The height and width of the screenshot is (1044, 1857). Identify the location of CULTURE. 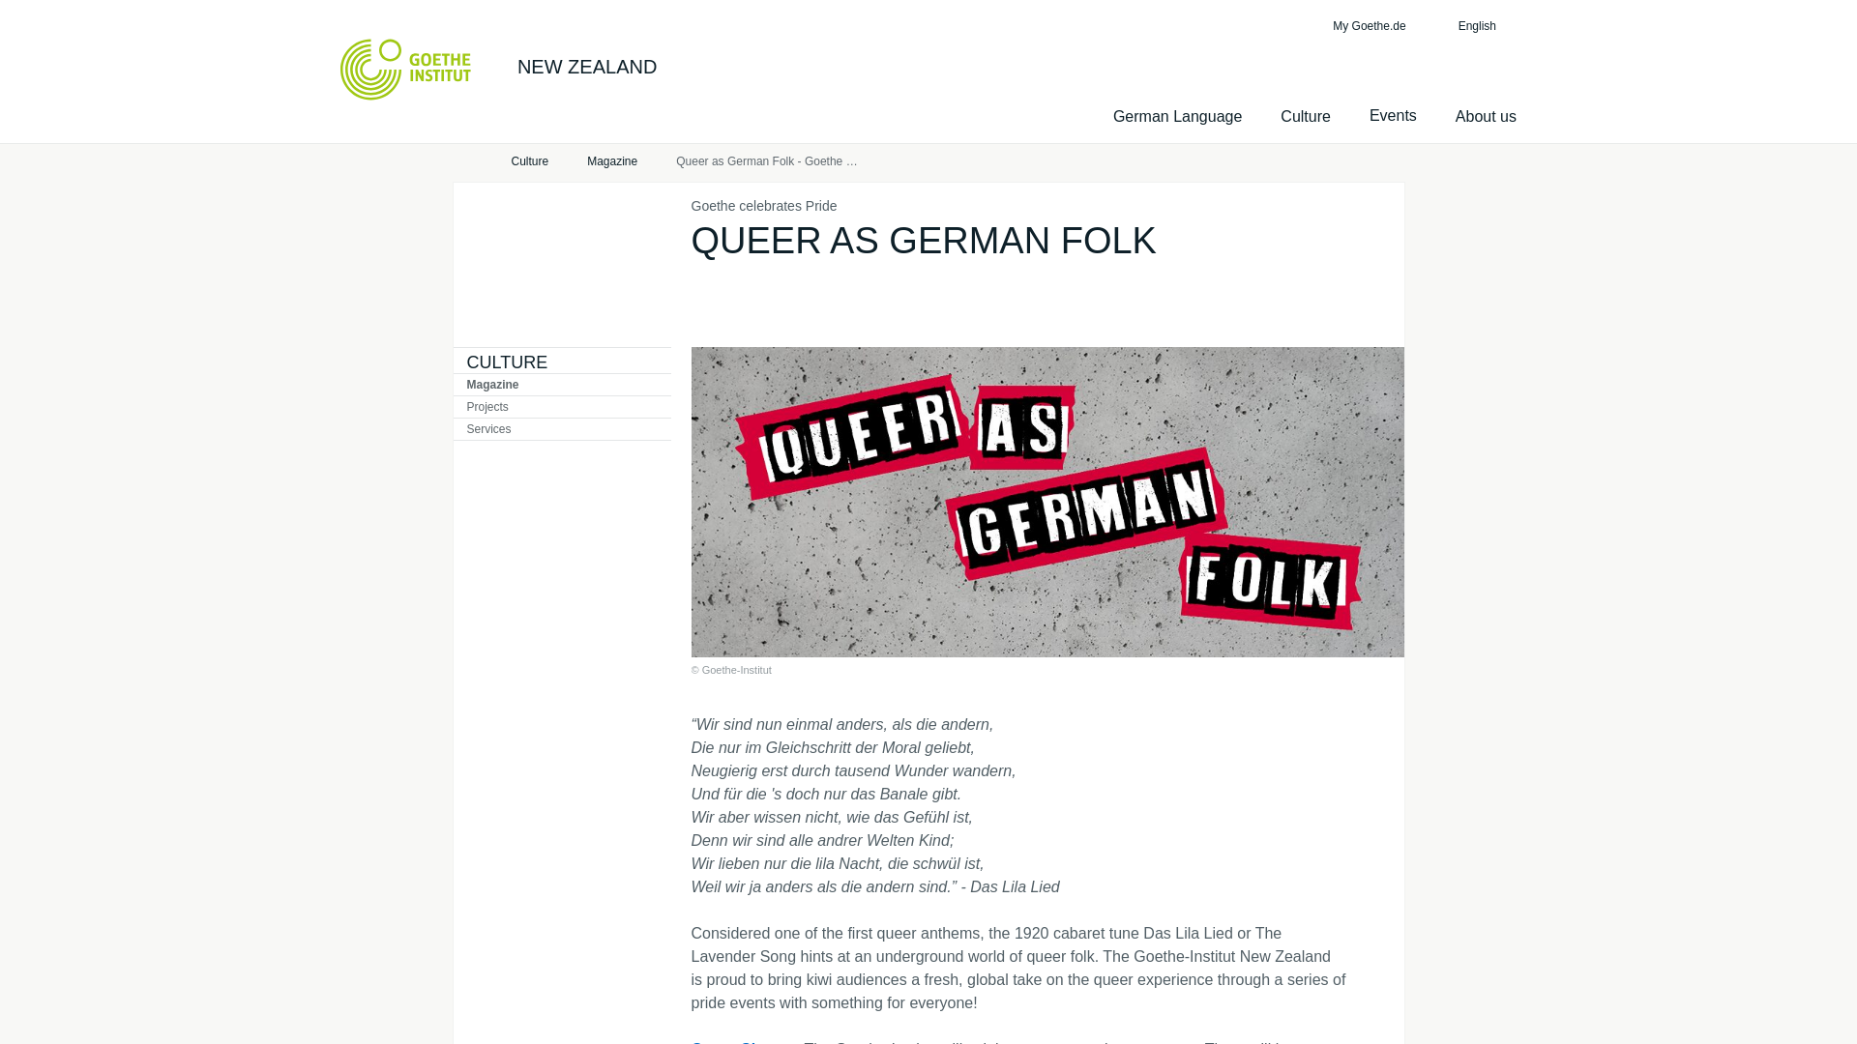
(507, 362).